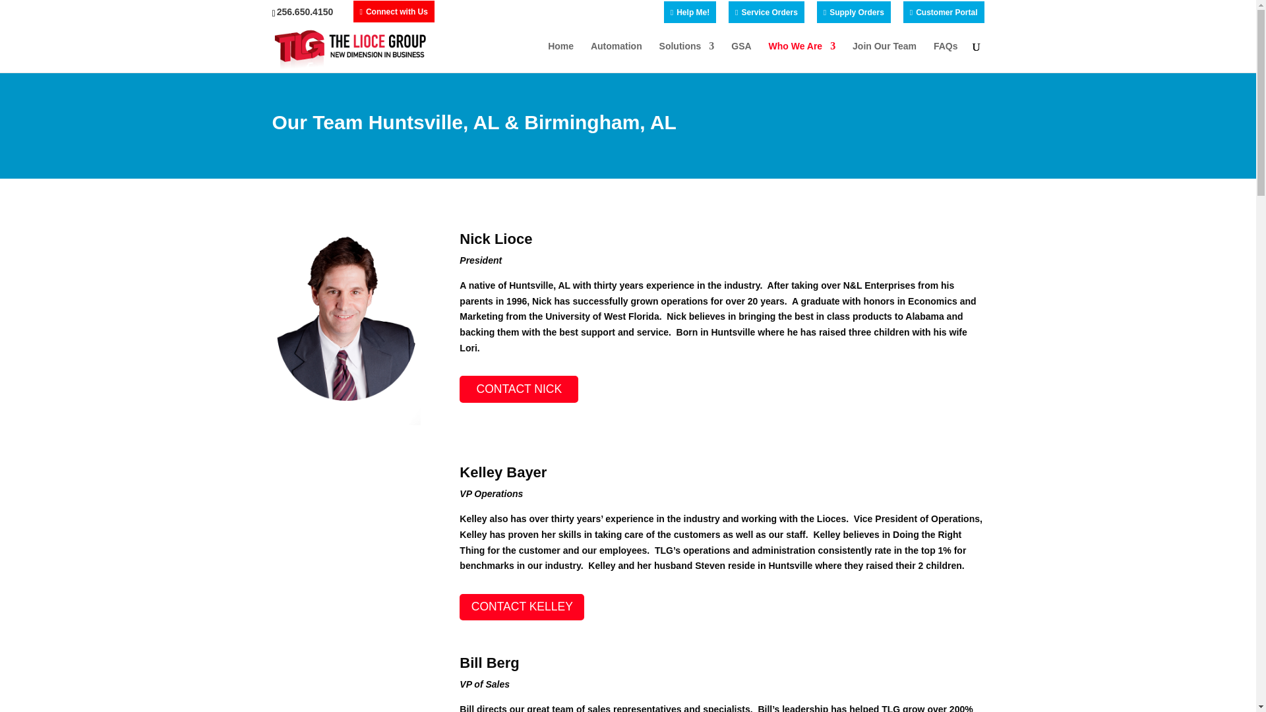  I want to click on Automation, so click(616, 57).